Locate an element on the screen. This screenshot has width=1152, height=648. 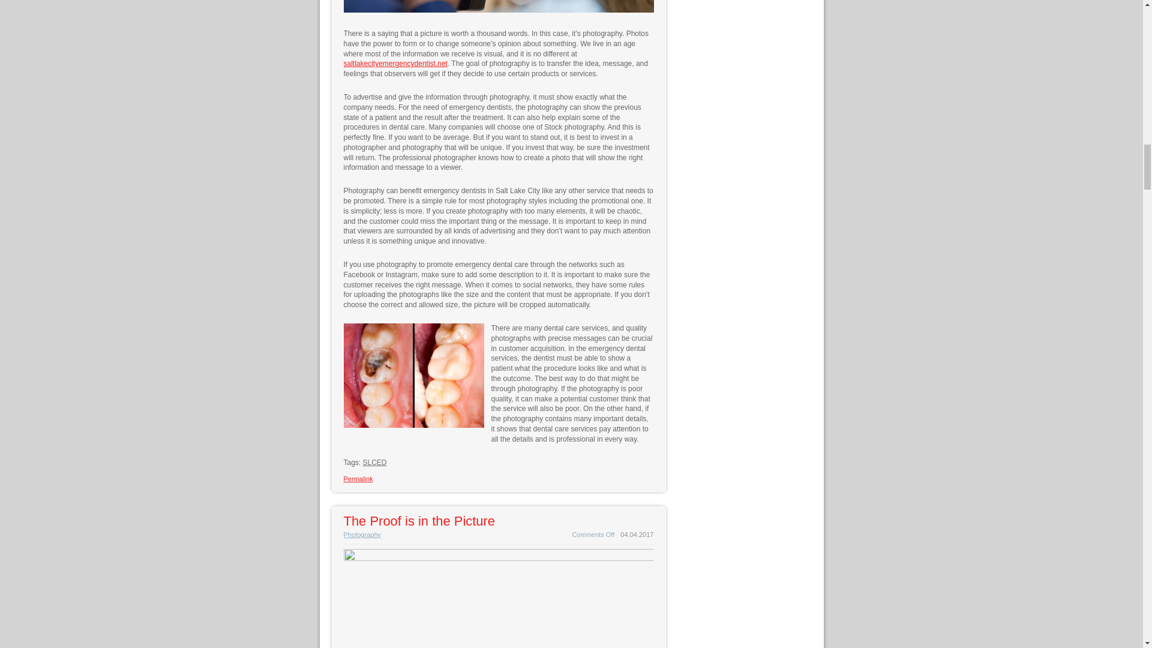
SLCED is located at coordinates (374, 462).